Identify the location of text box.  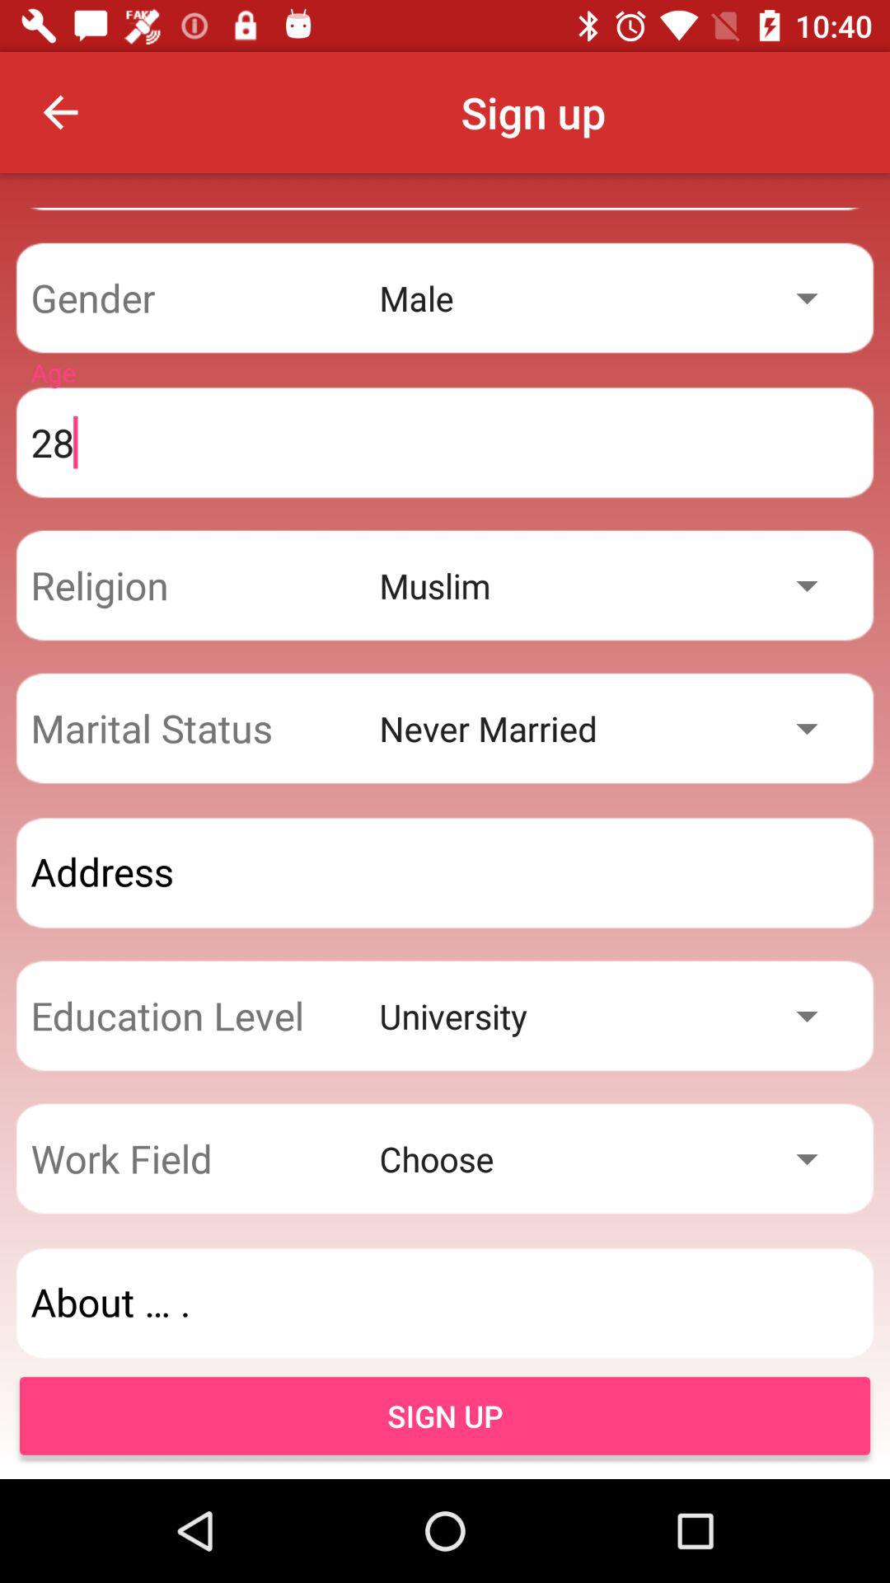
(445, 872).